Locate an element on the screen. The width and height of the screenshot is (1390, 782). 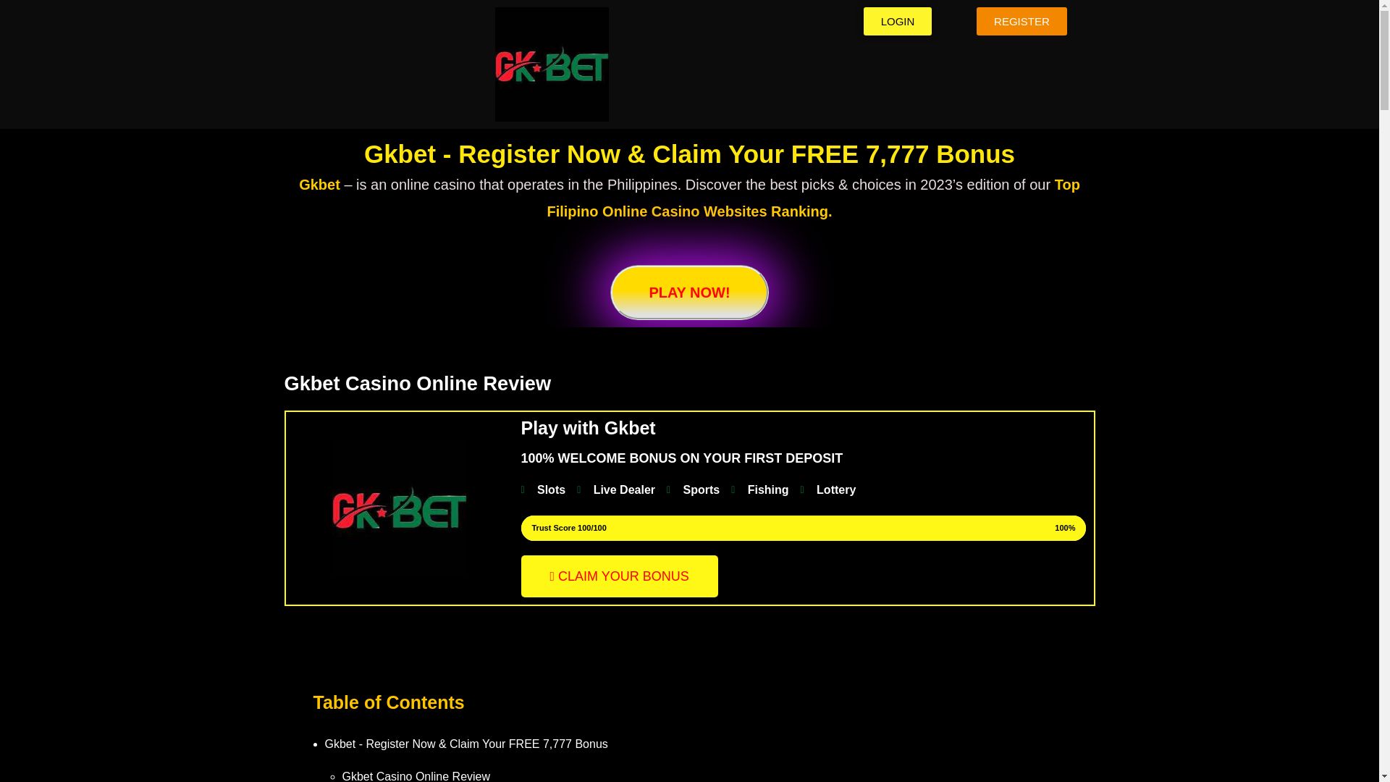
Gkbet Casino Online Review is located at coordinates (416, 776).